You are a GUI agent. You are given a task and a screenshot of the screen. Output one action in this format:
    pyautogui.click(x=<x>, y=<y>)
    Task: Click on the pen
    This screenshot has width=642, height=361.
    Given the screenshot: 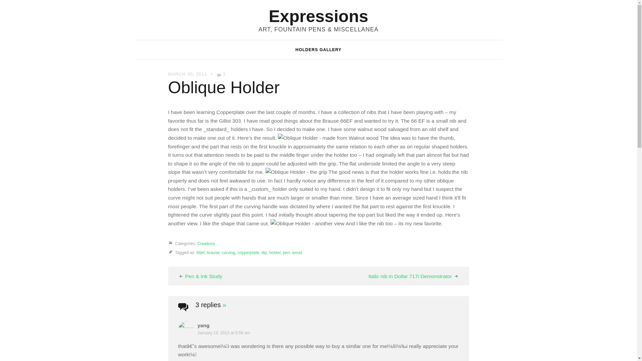 What is the action you would take?
    pyautogui.click(x=286, y=253)
    